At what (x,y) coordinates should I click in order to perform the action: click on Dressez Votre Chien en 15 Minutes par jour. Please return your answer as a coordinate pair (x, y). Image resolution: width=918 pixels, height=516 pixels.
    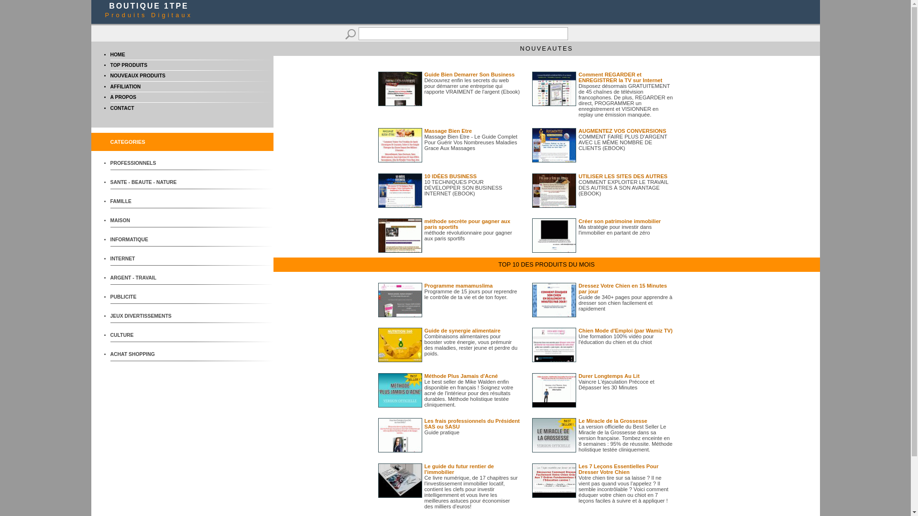
    Looking at the image, I should click on (623, 289).